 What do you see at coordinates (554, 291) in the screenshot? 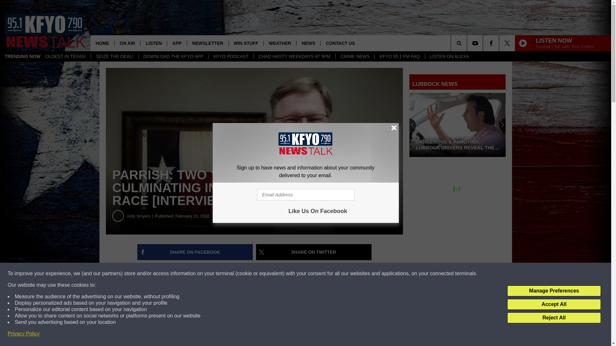
I see `Manage Preferences` at bounding box center [554, 291].